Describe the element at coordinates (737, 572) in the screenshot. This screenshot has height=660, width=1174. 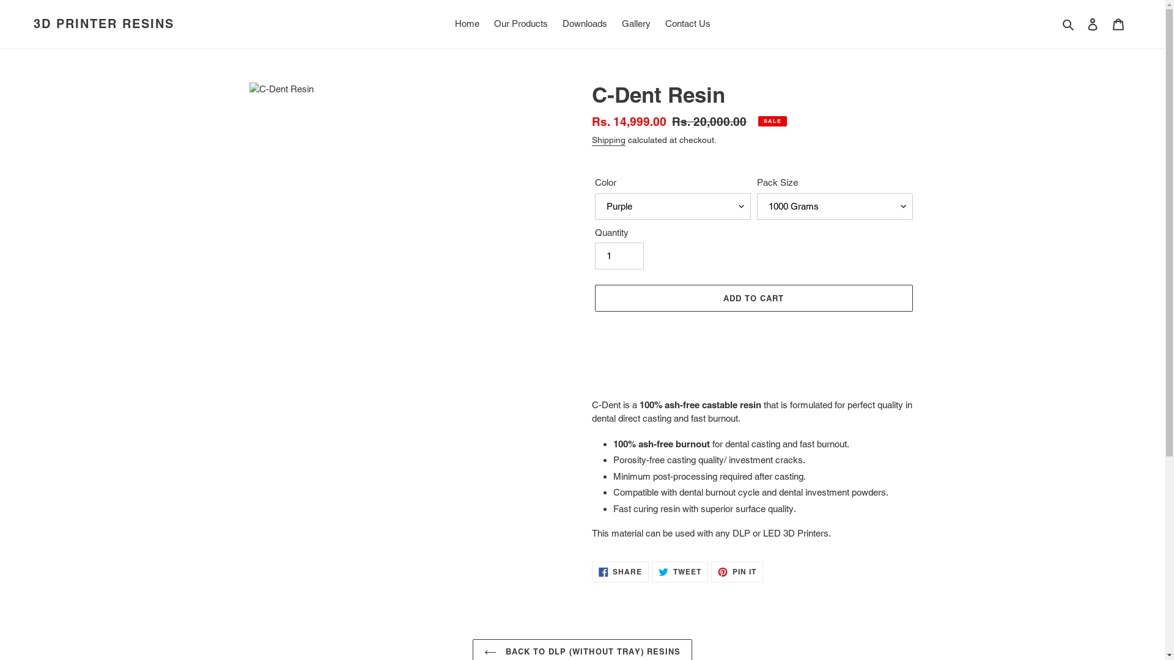
I see `PIN IT
PIN ON PINTEREST` at that location.